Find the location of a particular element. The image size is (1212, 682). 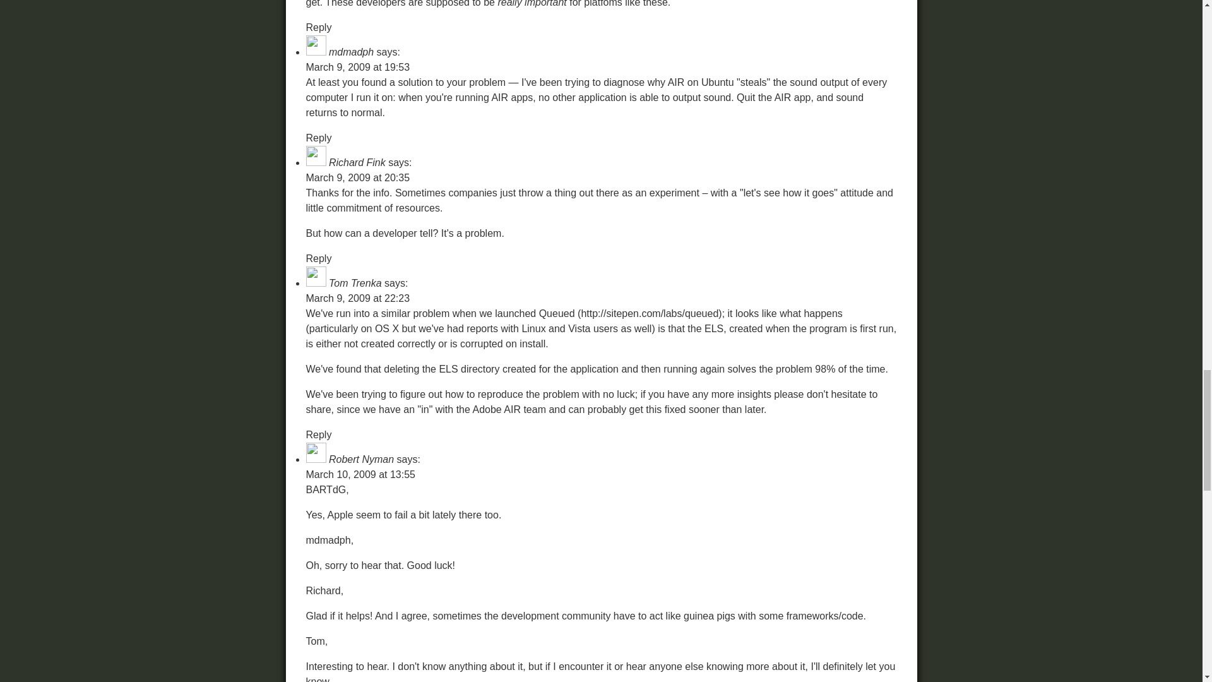

Tom Trenka is located at coordinates (355, 283).